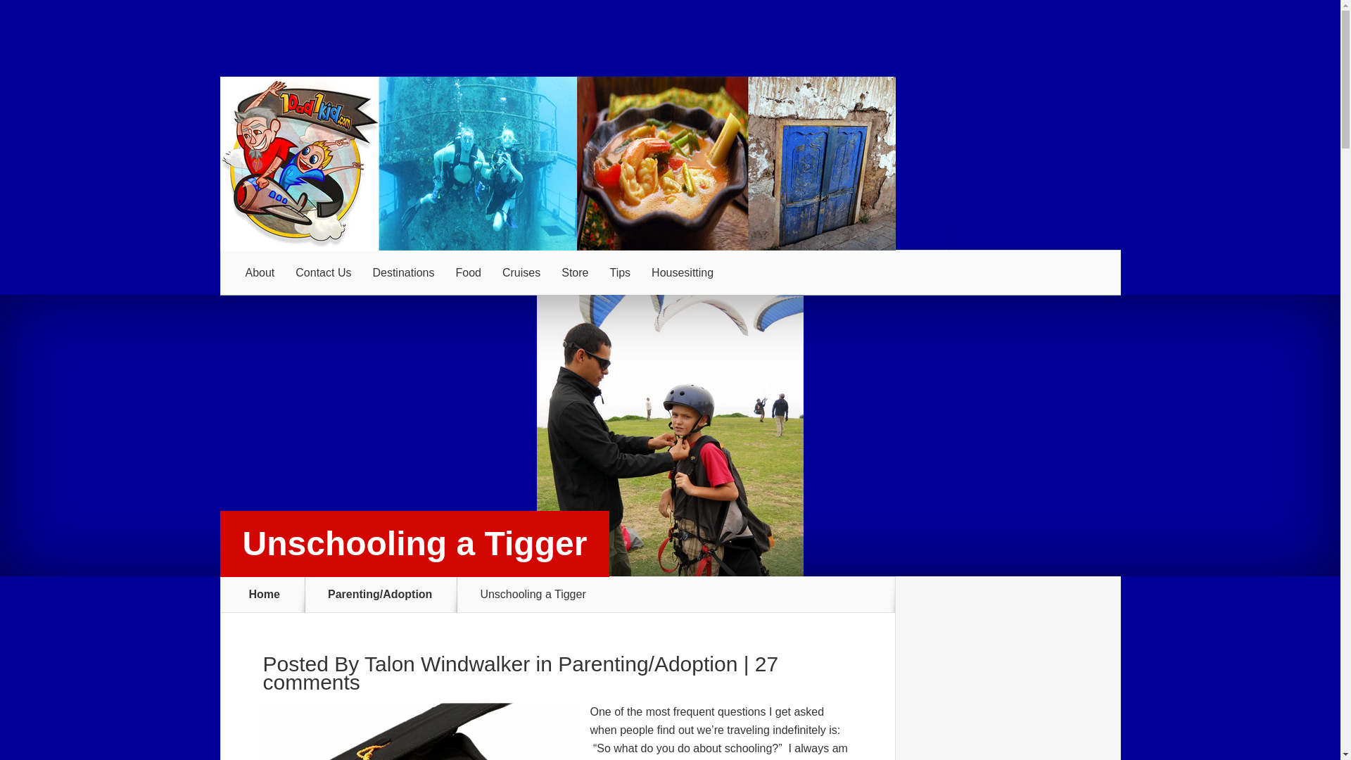  I want to click on Pin, so click(669, 162).